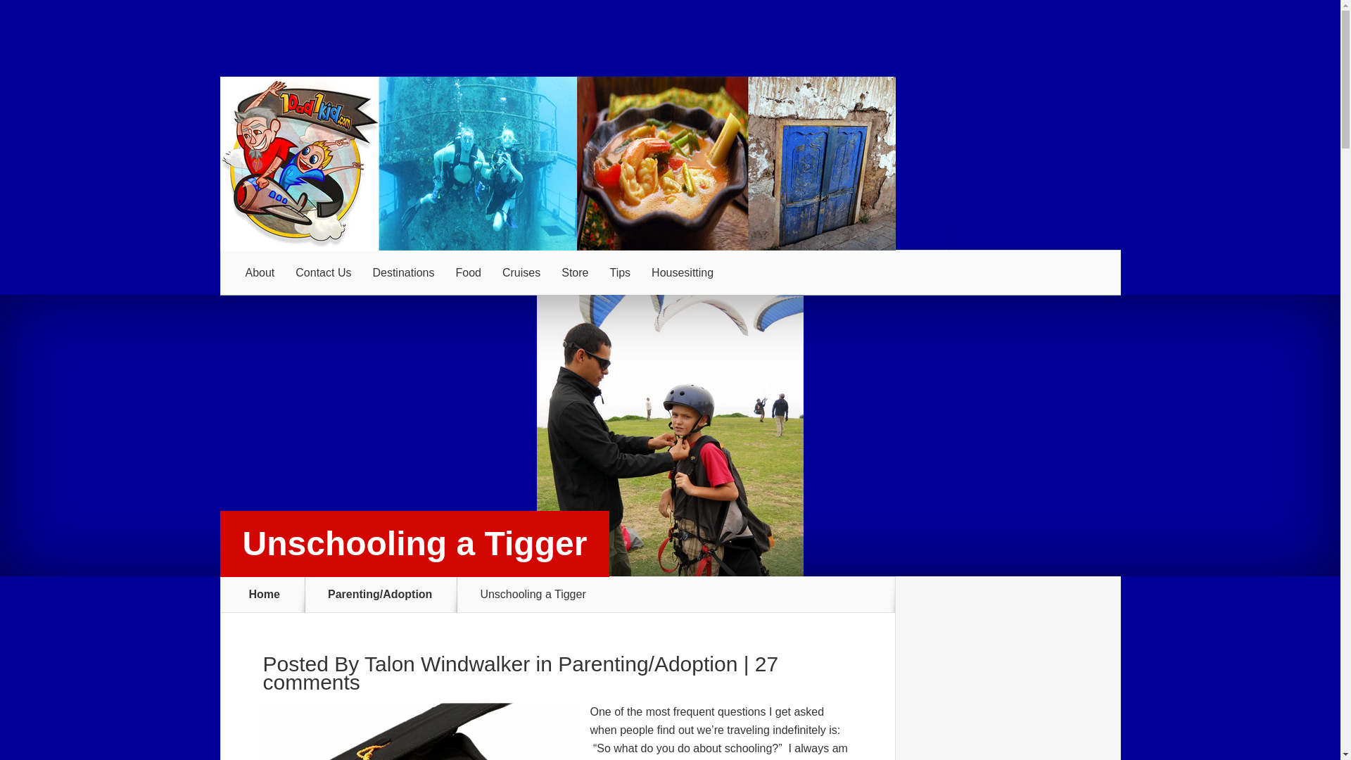  I want to click on Pin, so click(669, 162).